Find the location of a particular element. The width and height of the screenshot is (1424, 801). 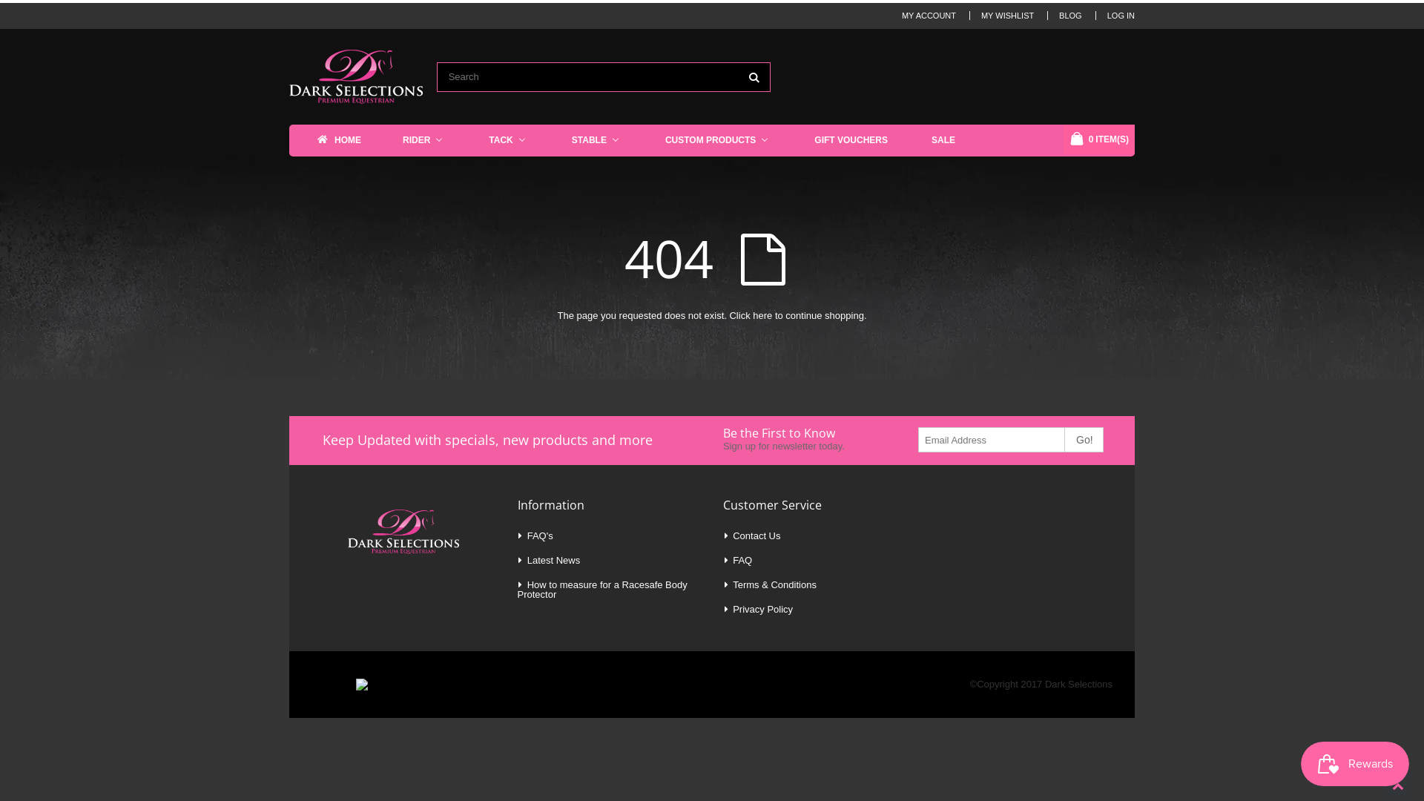

0ITEM(S) is located at coordinates (1099, 139).